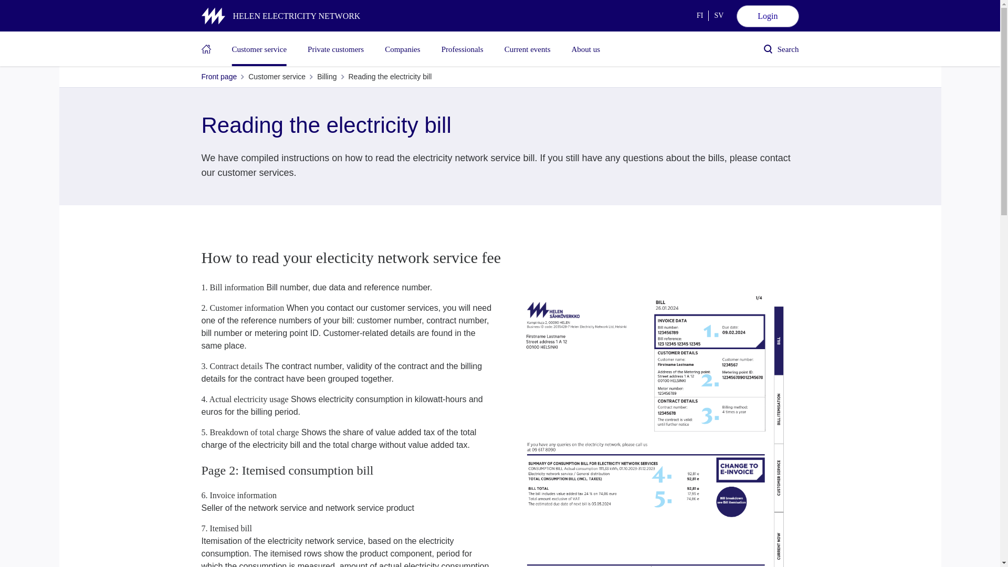 The width and height of the screenshot is (1008, 567). What do you see at coordinates (219, 77) in the screenshot?
I see `Front page` at bounding box center [219, 77].